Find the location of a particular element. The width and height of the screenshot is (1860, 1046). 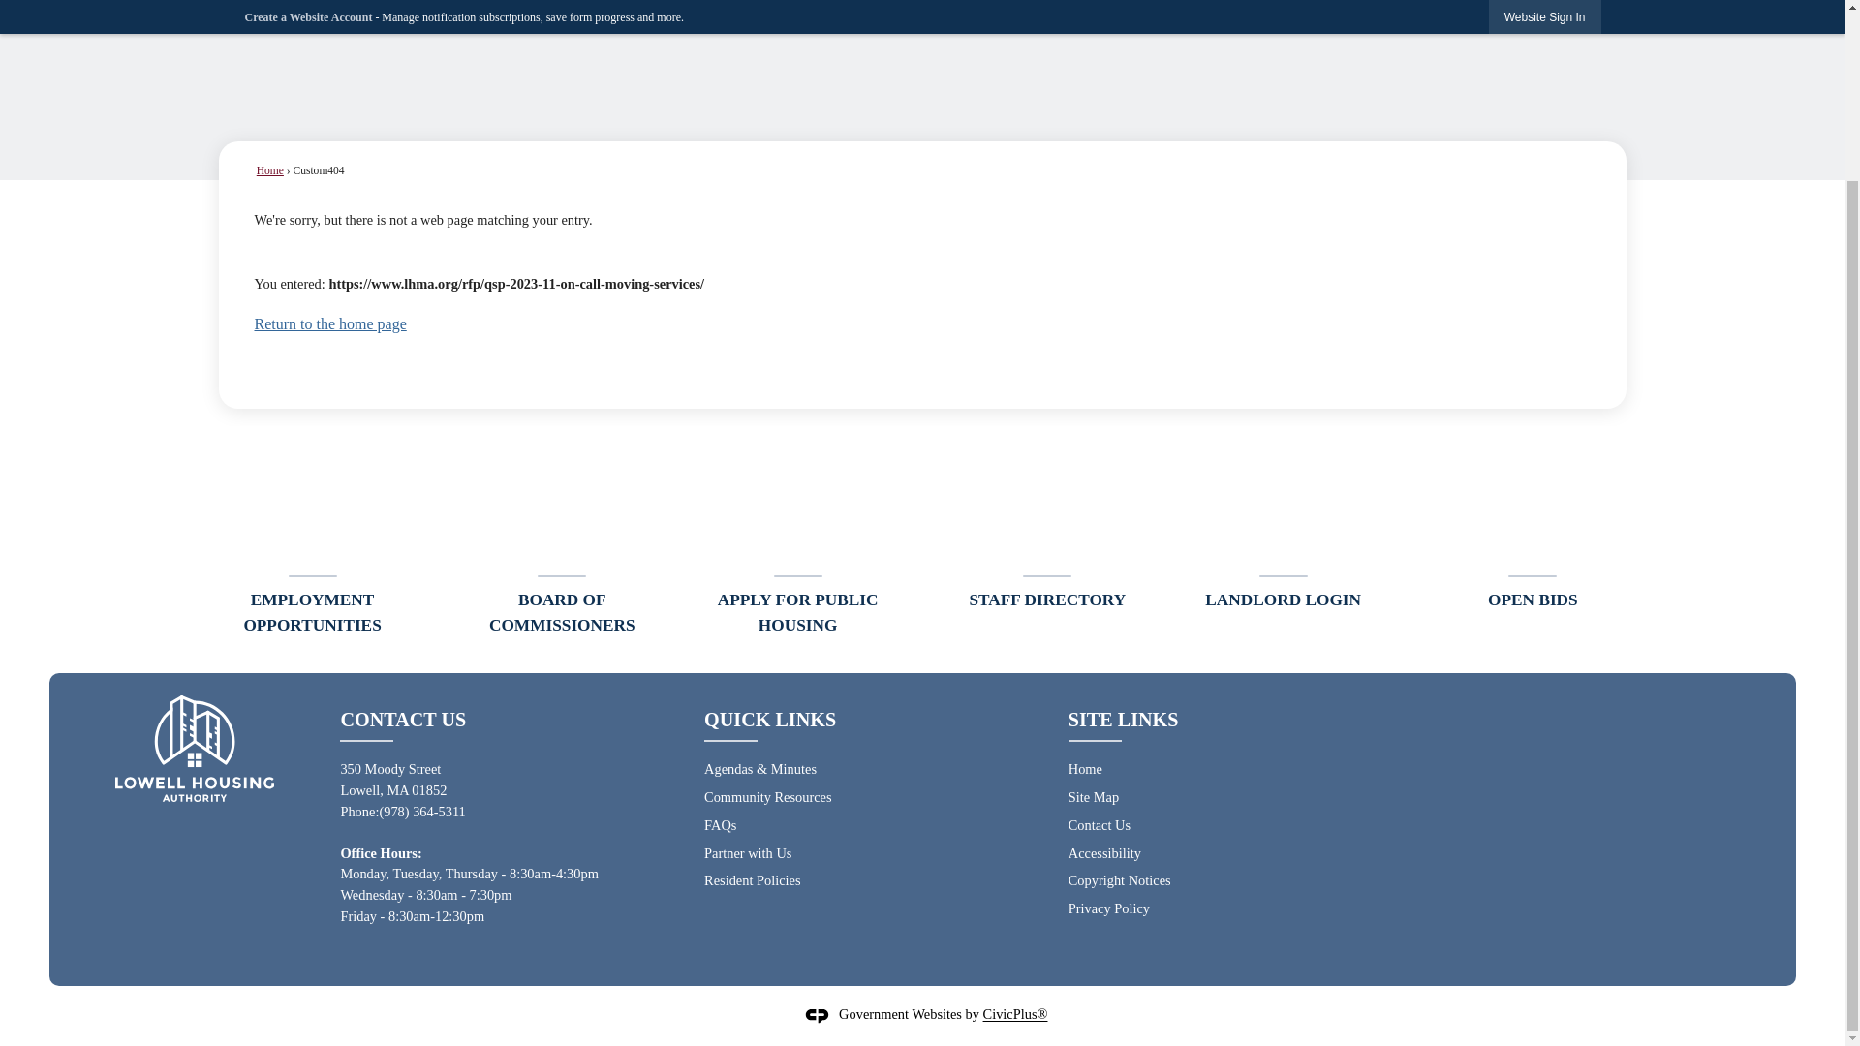

Copyright Notices is located at coordinates (1120, 879).